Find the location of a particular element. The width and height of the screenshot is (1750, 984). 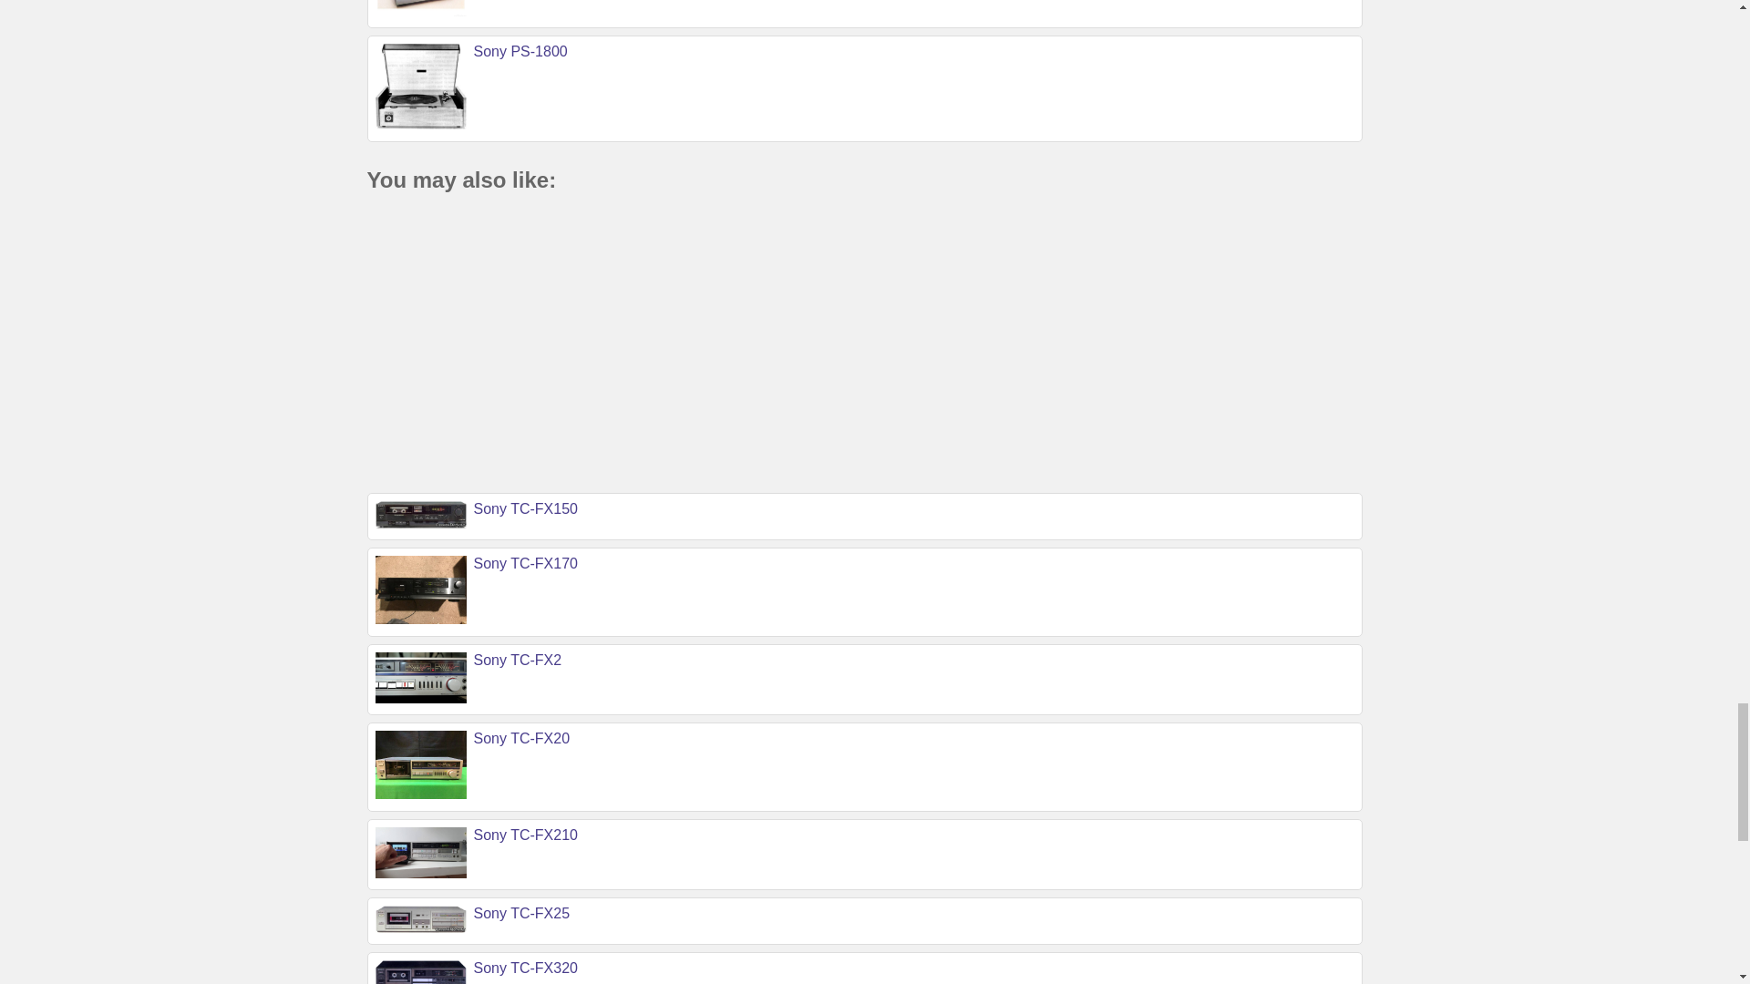

Sony PS-1800 is located at coordinates (520, 51).